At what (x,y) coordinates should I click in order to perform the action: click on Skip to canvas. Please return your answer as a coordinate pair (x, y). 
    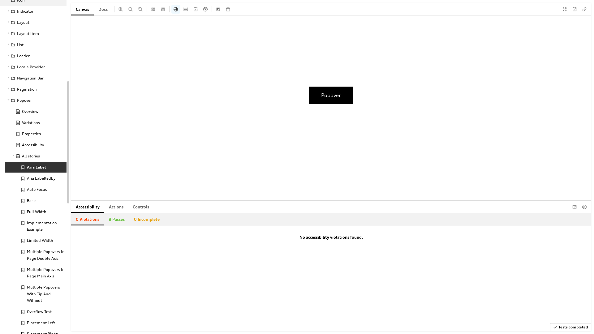
    Looking at the image, I should click on (46, 165).